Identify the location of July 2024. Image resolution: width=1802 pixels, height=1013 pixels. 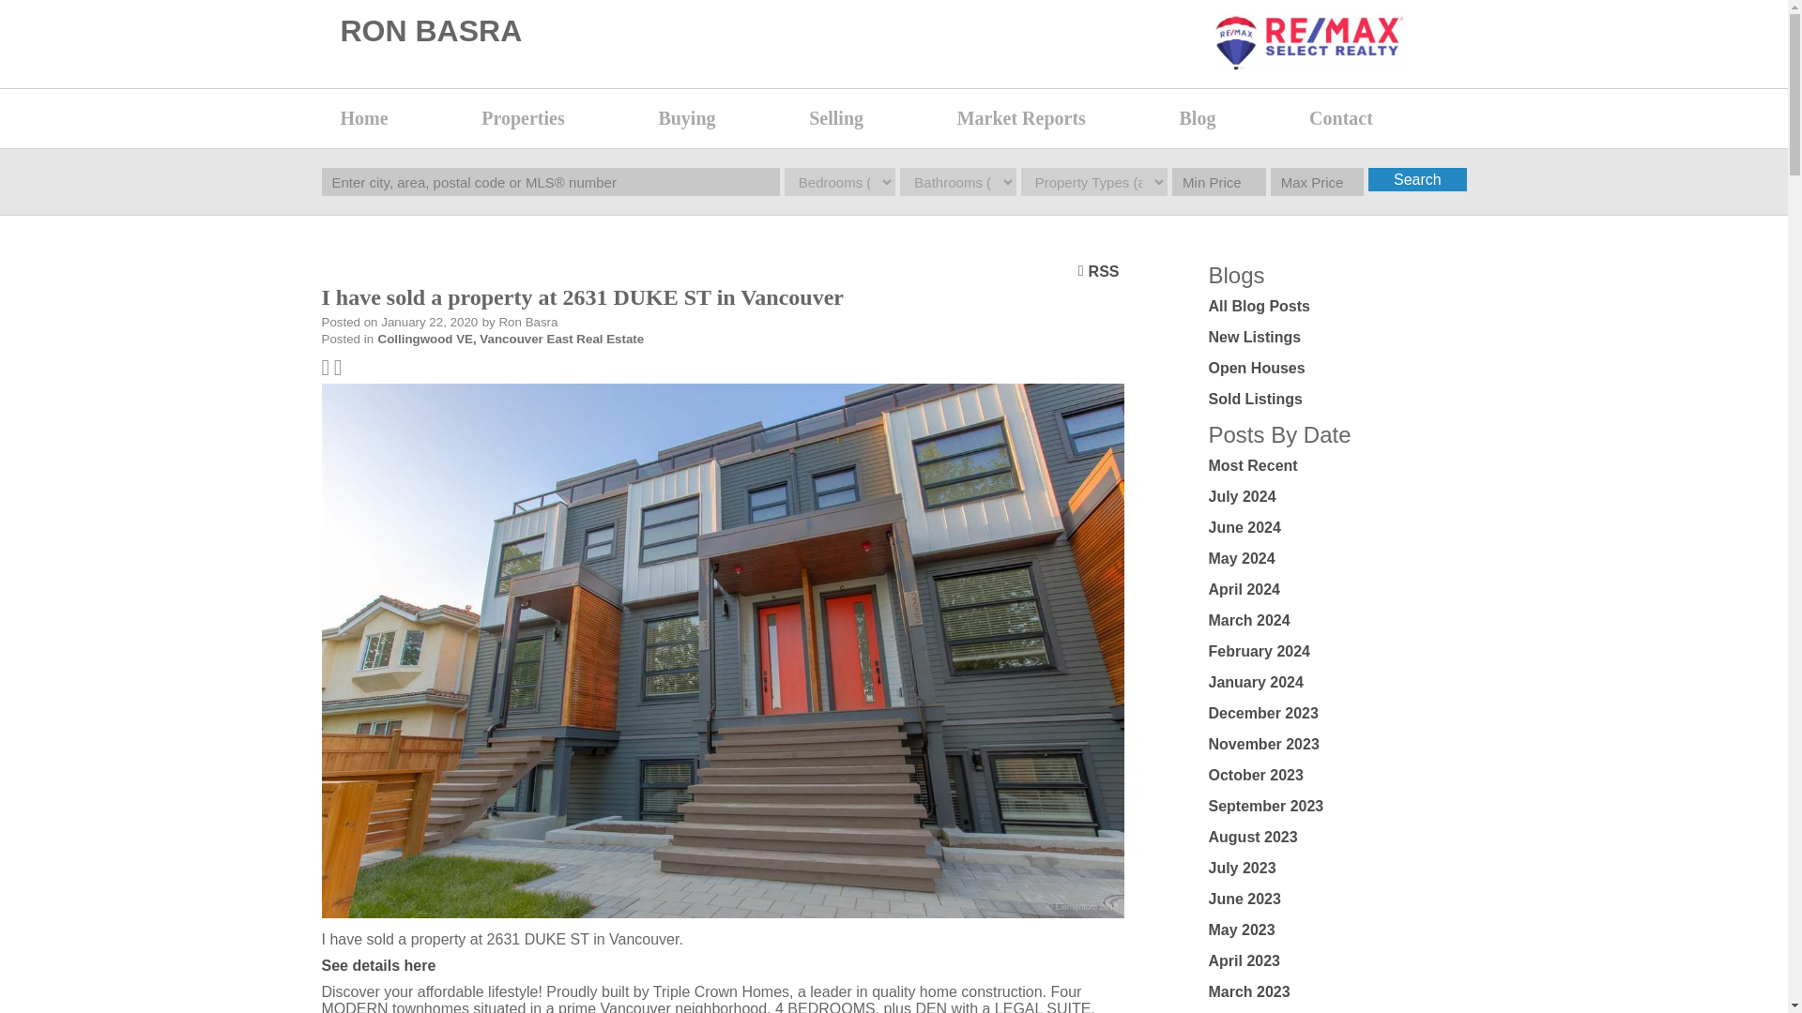
(1243, 495).